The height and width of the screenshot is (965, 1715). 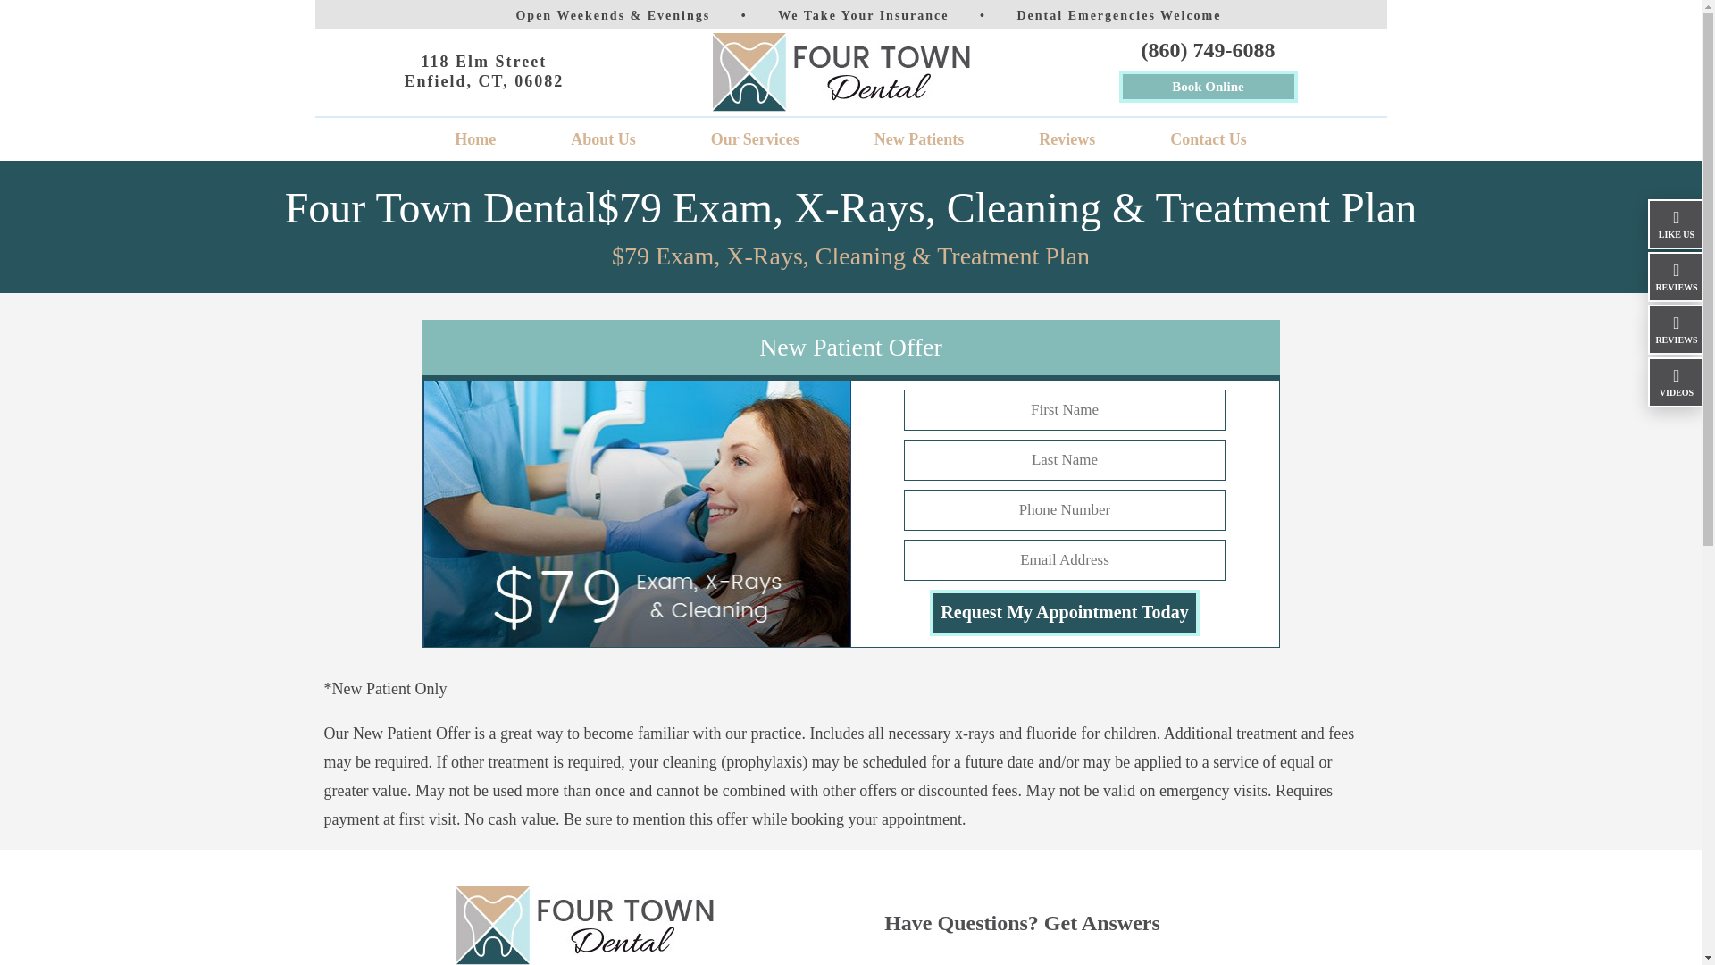 I want to click on Dental Emergencies Welcome, so click(x=863, y=14).